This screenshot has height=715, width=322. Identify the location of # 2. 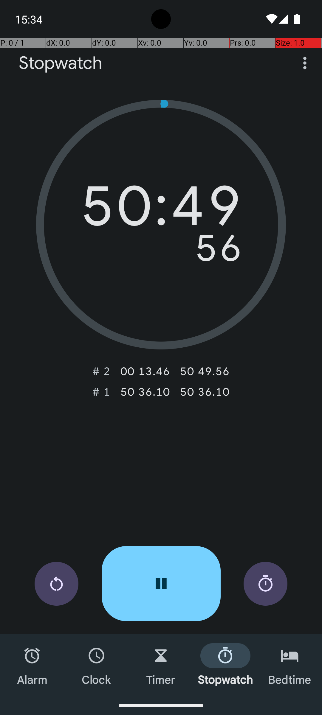
(101, 371).